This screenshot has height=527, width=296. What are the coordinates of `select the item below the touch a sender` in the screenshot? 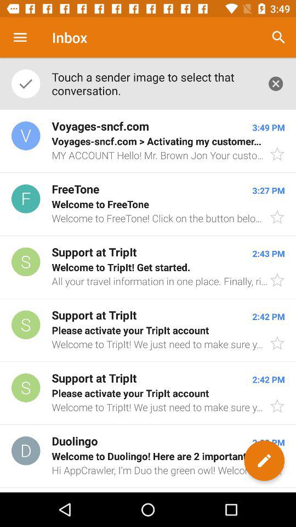 It's located at (148, 142).